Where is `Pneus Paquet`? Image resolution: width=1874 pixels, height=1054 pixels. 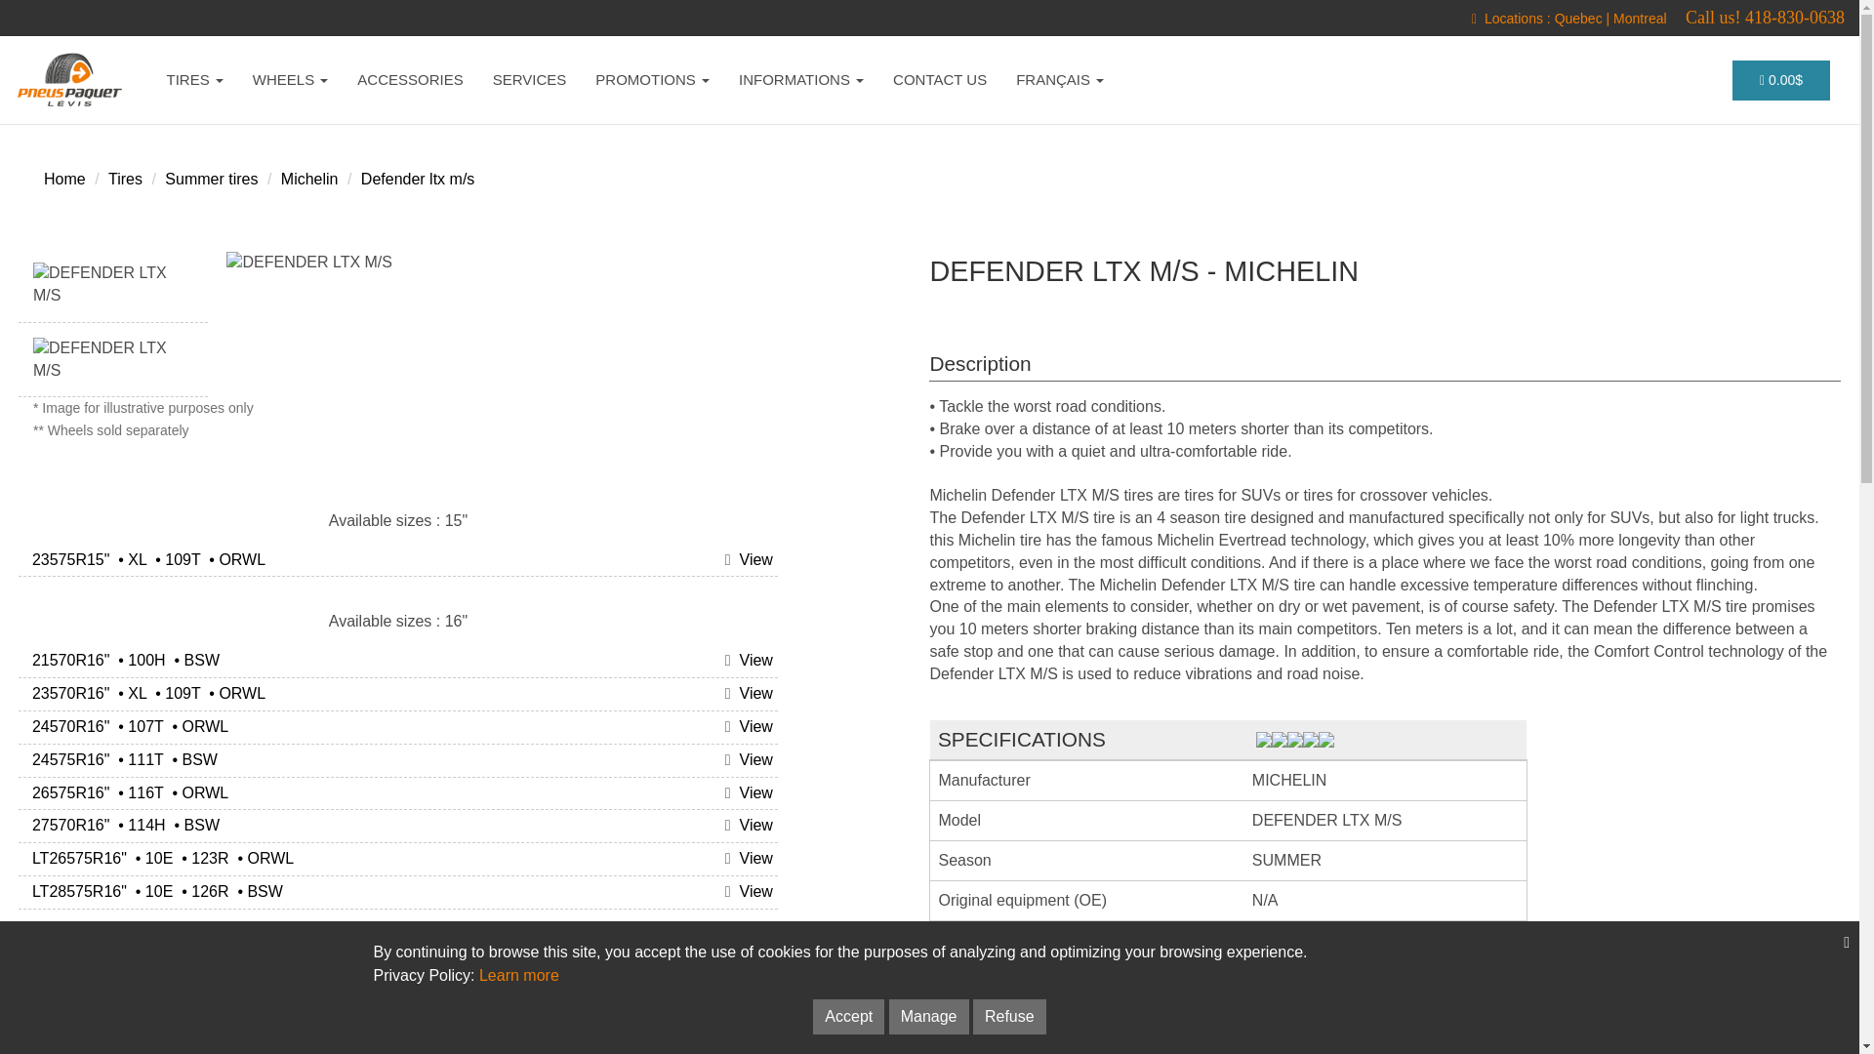 Pneus Paquet is located at coordinates (72, 80).